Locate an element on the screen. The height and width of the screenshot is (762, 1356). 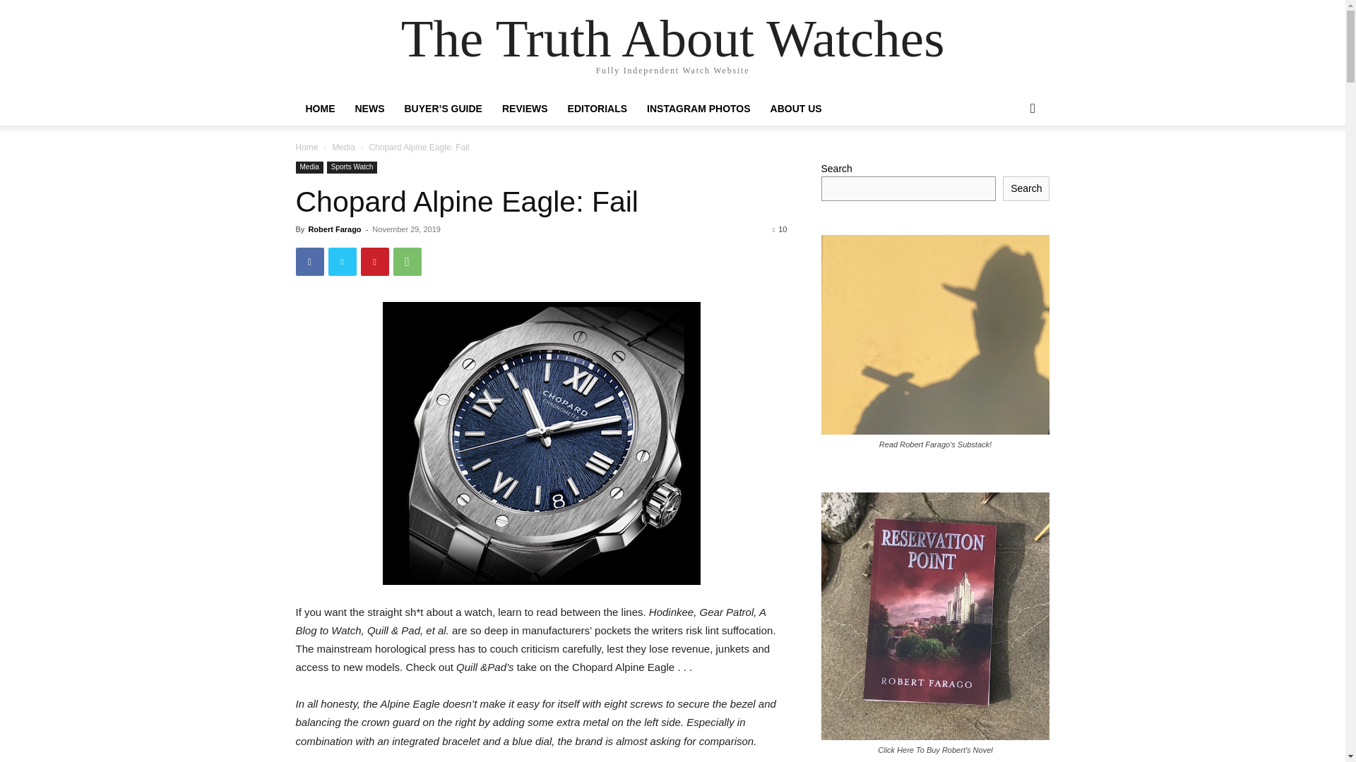
Robert Farago is located at coordinates (333, 229).